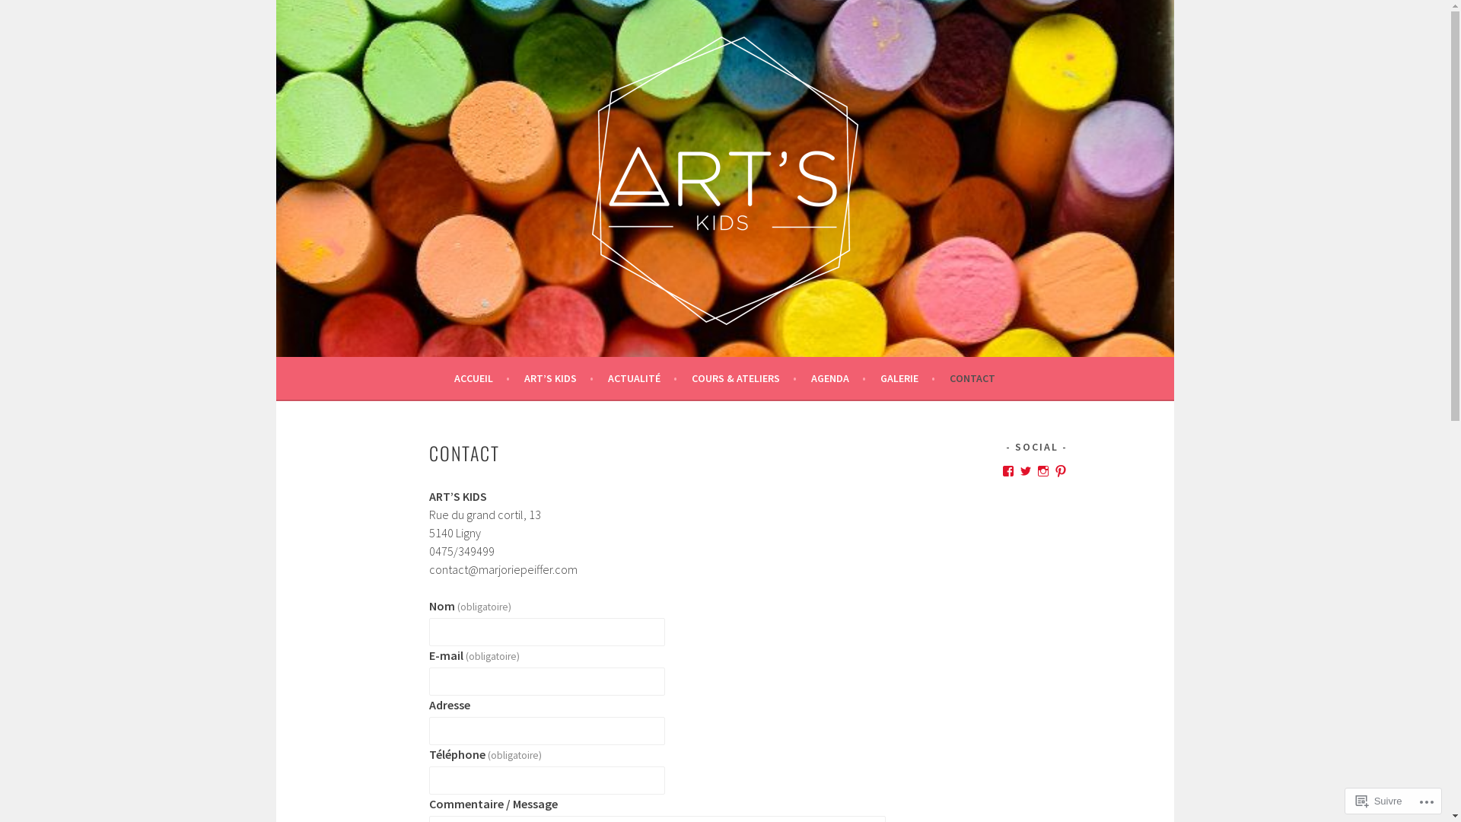  Describe the element at coordinates (908, 378) in the screenshot. I see `GALERIE` at that location.